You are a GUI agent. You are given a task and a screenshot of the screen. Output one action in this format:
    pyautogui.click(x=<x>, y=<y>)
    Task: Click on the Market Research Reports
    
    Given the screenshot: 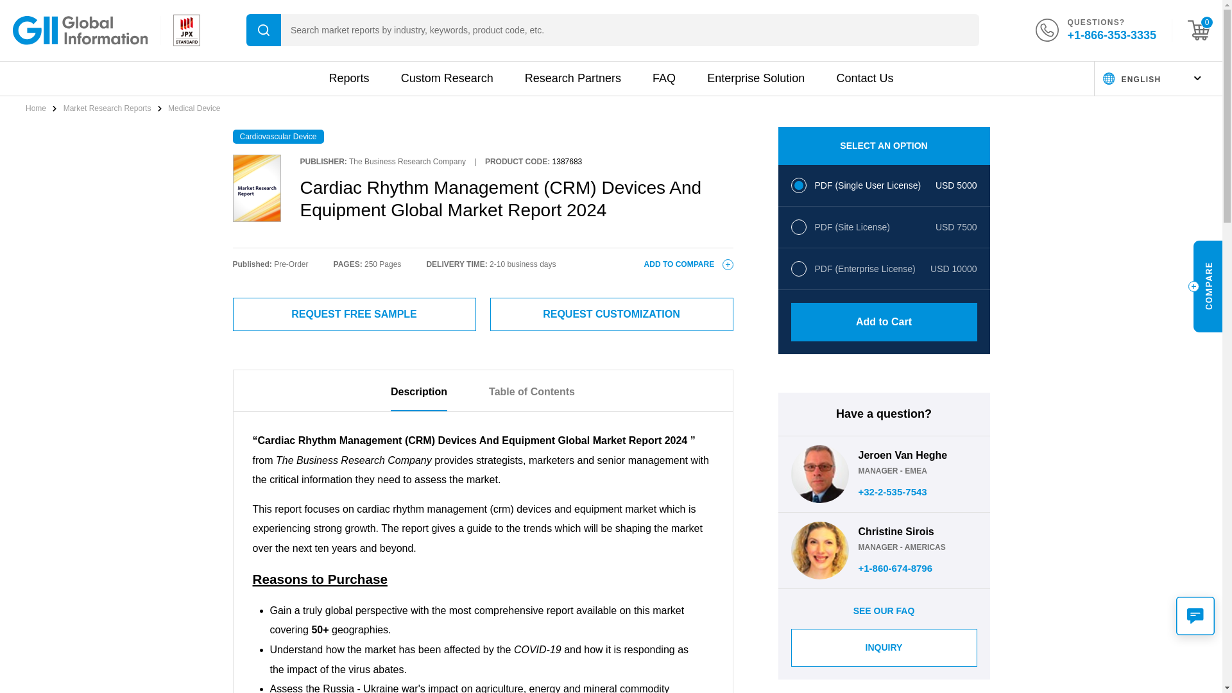 What is the action you would take?
    pyautogui.click(x=108, y=108)
    